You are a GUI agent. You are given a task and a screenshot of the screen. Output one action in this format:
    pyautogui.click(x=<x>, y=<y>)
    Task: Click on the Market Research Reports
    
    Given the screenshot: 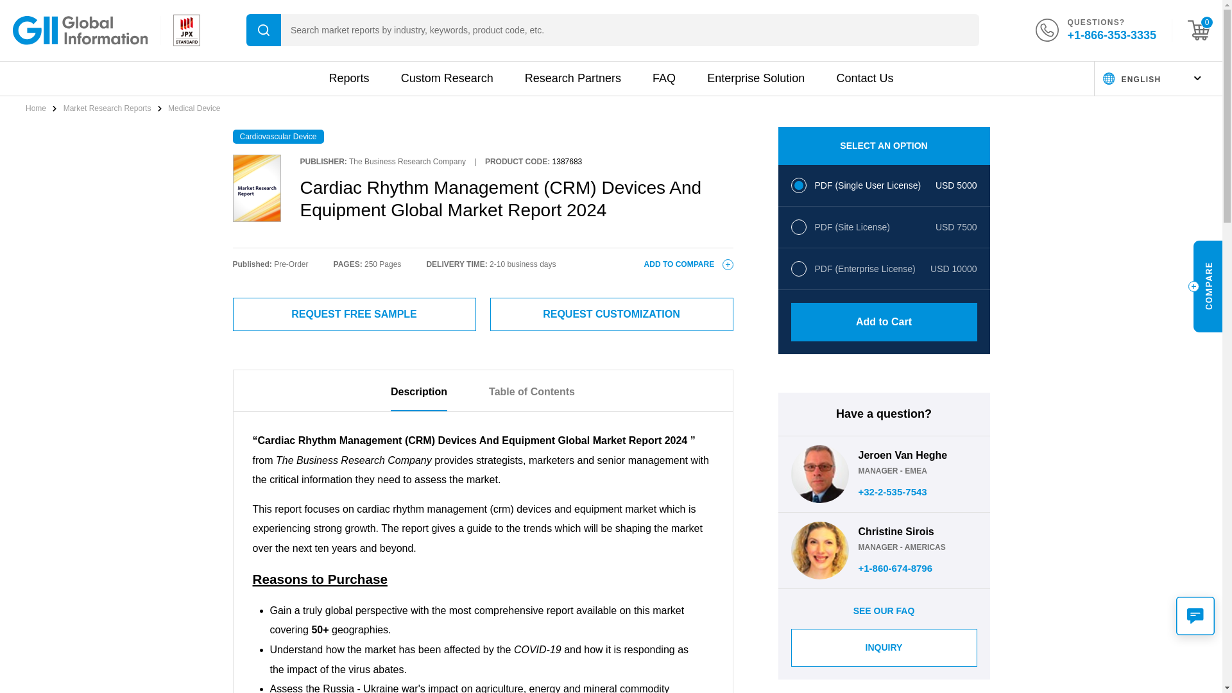 What is the action you would take?
    pyautogui.click(x=108, y=108)
    